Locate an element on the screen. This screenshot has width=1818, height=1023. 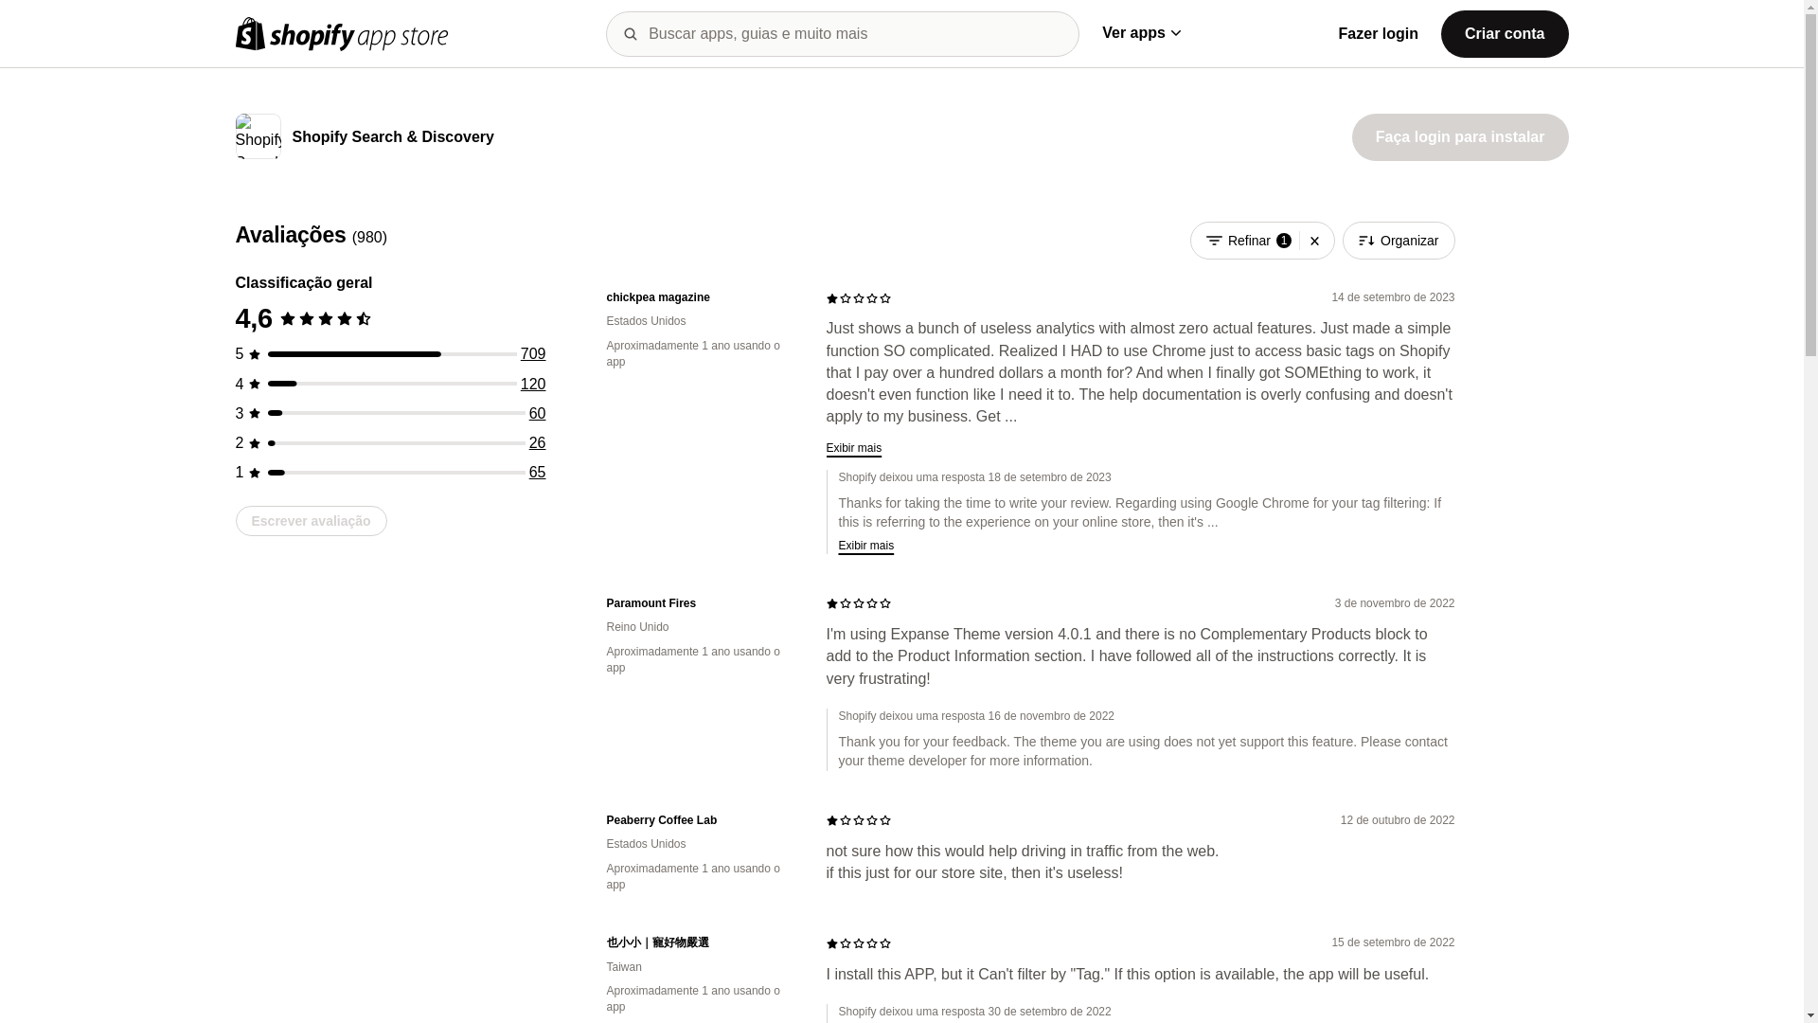
Peaberry Coffee Lab is located at coordinates (701, 820).